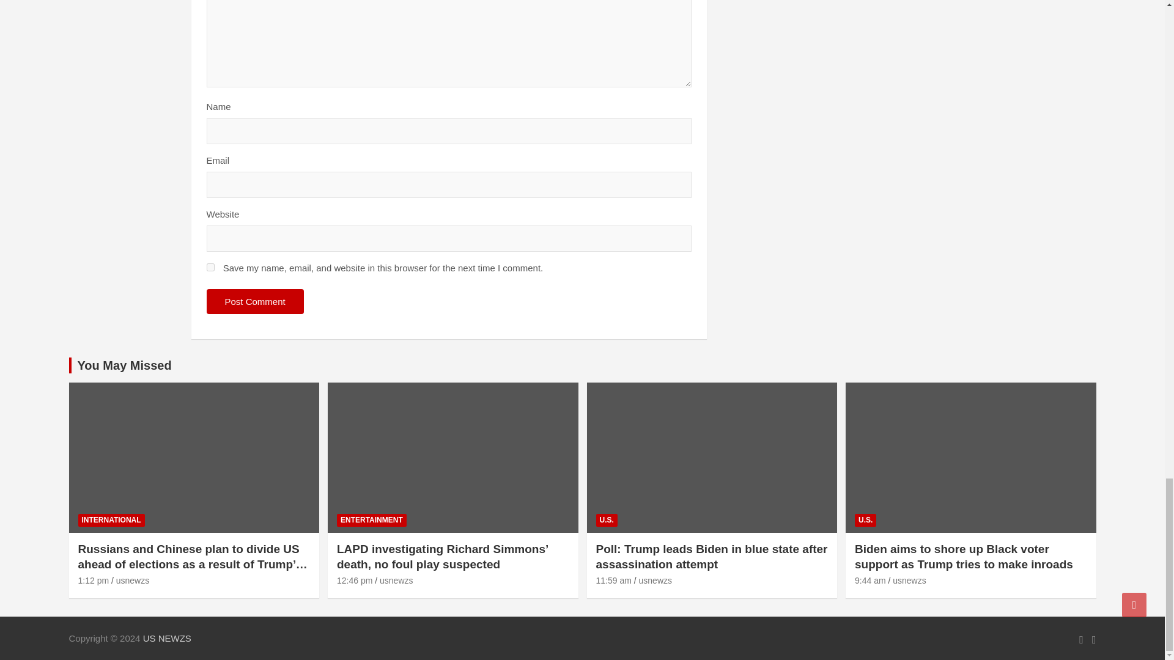  What do you see at coordinates (210, 266) in the screenshot?
I see `yes` at bounding box center [210, 266].